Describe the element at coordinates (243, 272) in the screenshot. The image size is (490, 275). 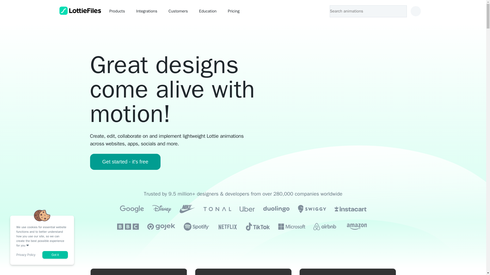
I see `Your browser does not support the video tag.` at that location.